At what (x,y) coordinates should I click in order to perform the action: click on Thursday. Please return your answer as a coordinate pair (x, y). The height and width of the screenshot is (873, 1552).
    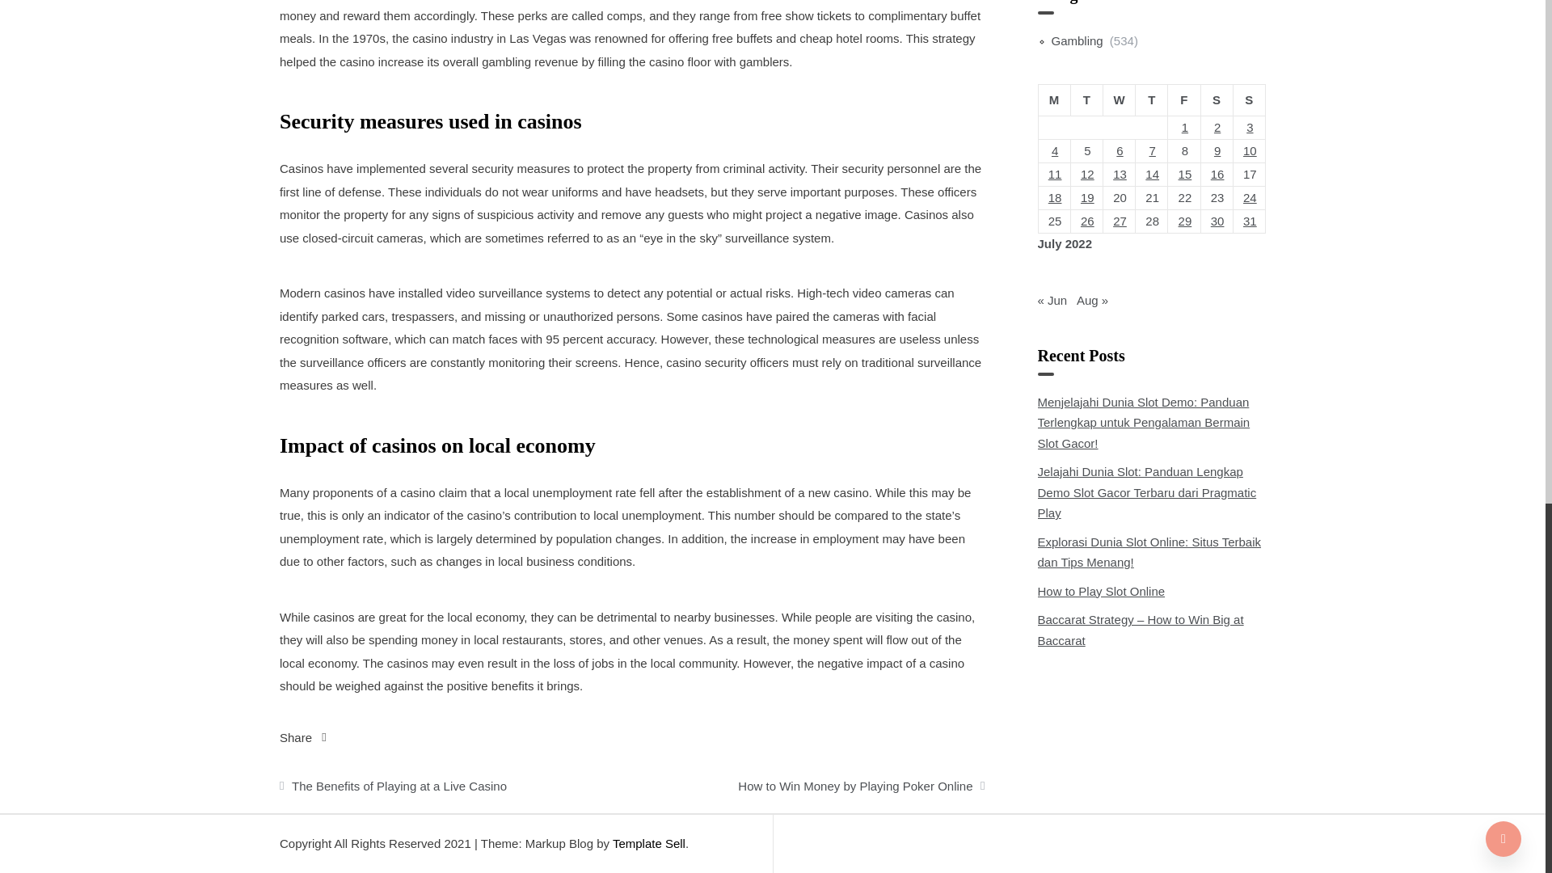
    Looking at the image, I should click on (1152, 99).